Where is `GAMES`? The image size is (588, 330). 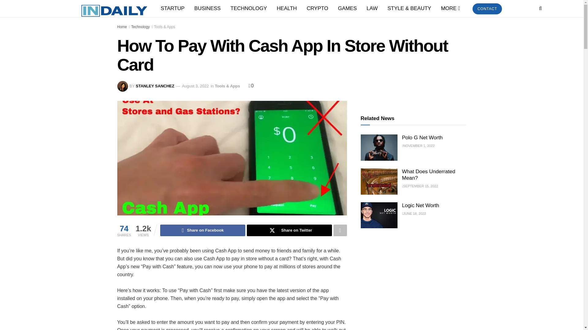
GAMES is located at coordinates (347, 9).